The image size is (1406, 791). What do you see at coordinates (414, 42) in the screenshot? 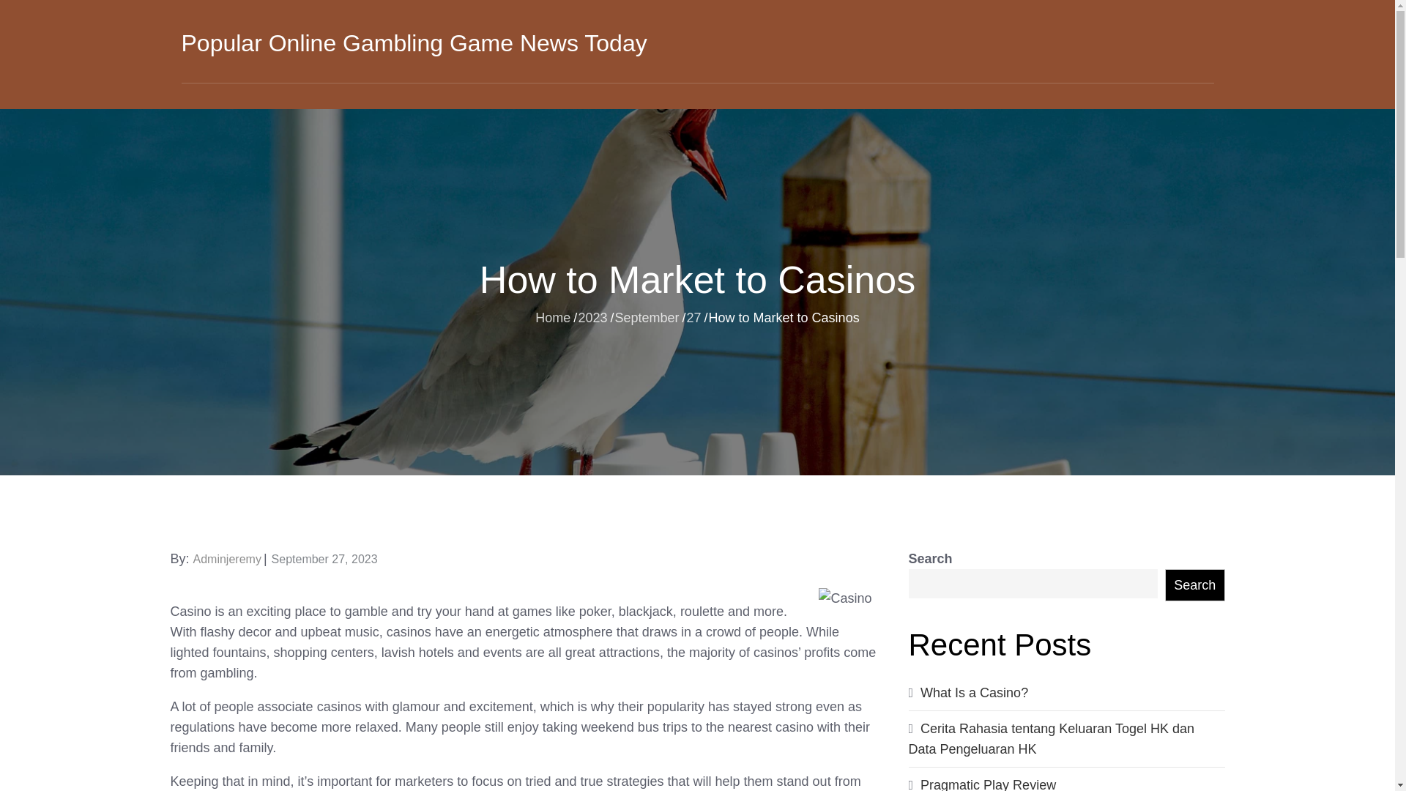
I see `Popular Online Gambling Game News Today` at bounding box center [414, 42].